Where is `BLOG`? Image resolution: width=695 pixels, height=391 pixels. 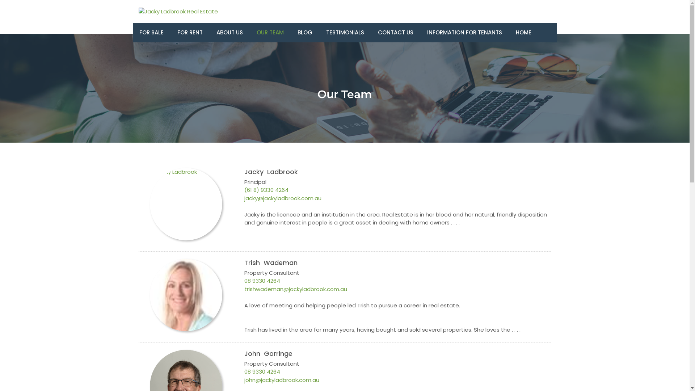 BLOG is located at coordinates (305, 33).